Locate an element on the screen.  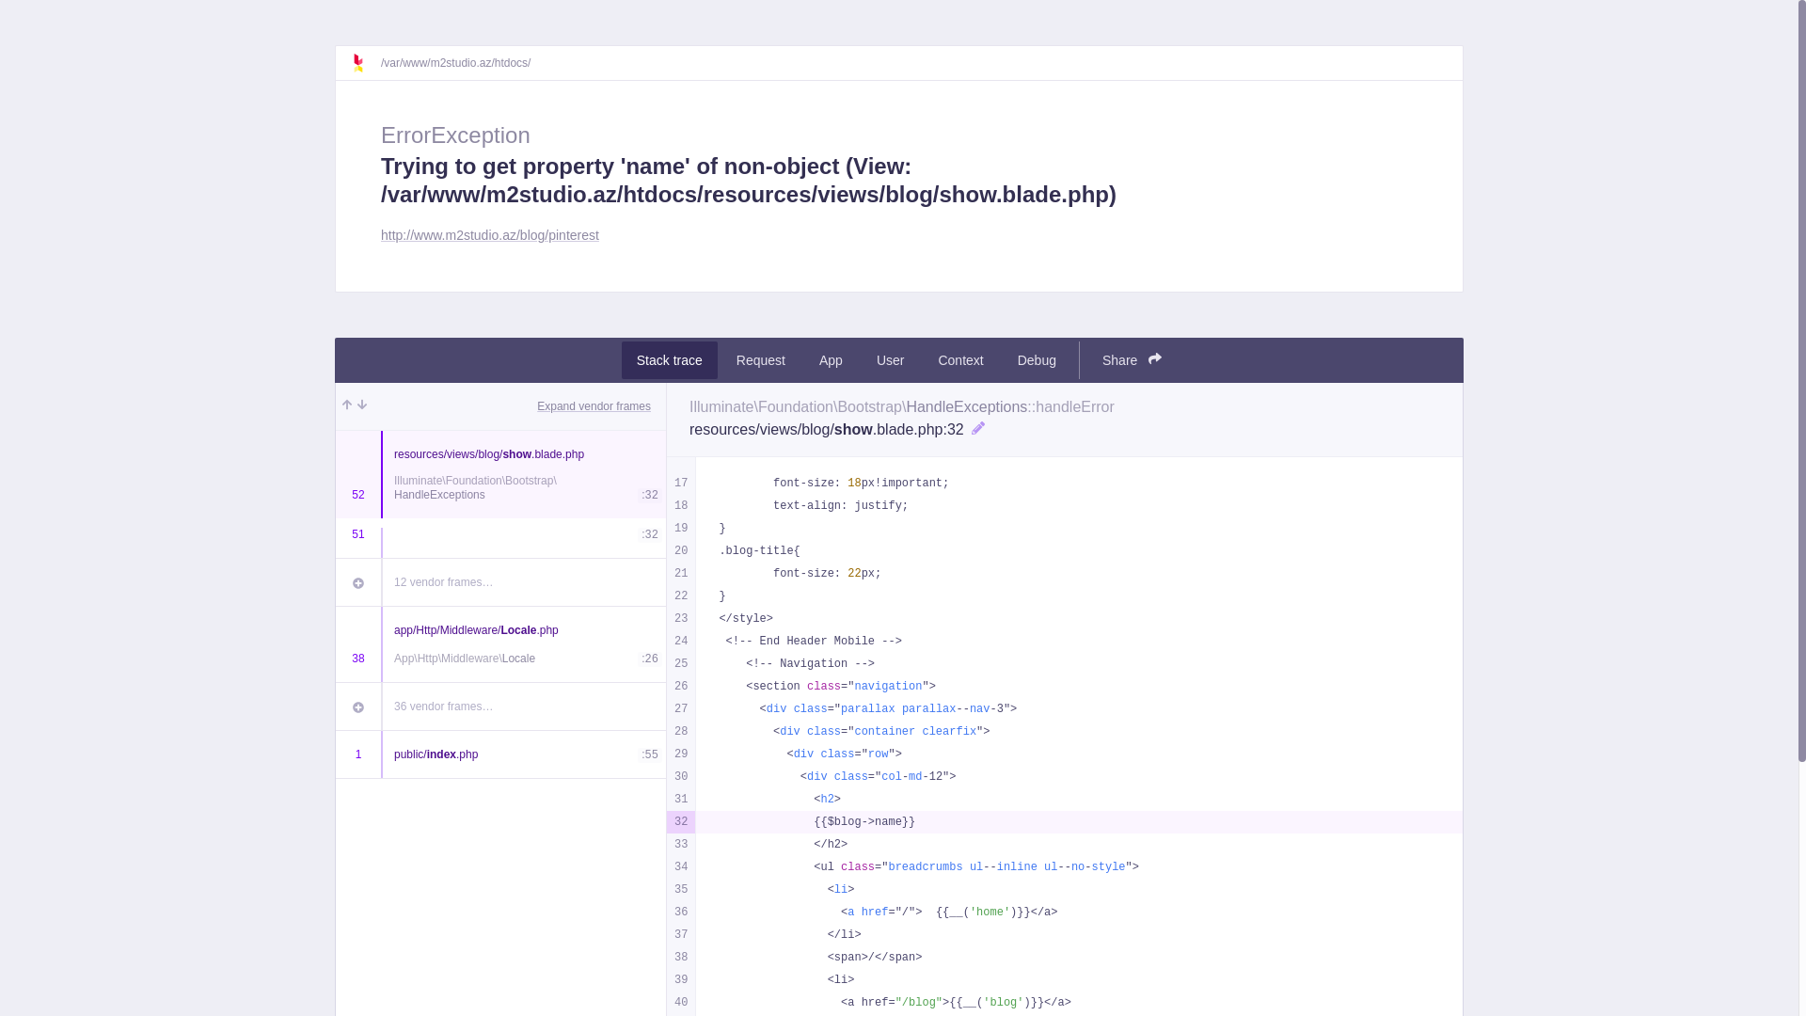
Context is located at coordinates (960, 360).